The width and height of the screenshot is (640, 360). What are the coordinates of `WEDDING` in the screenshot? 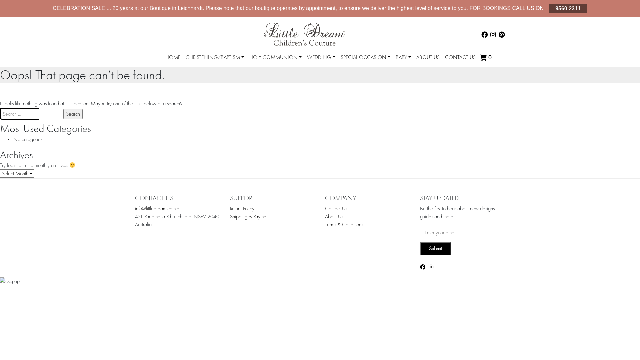 It's located at (321, 57).